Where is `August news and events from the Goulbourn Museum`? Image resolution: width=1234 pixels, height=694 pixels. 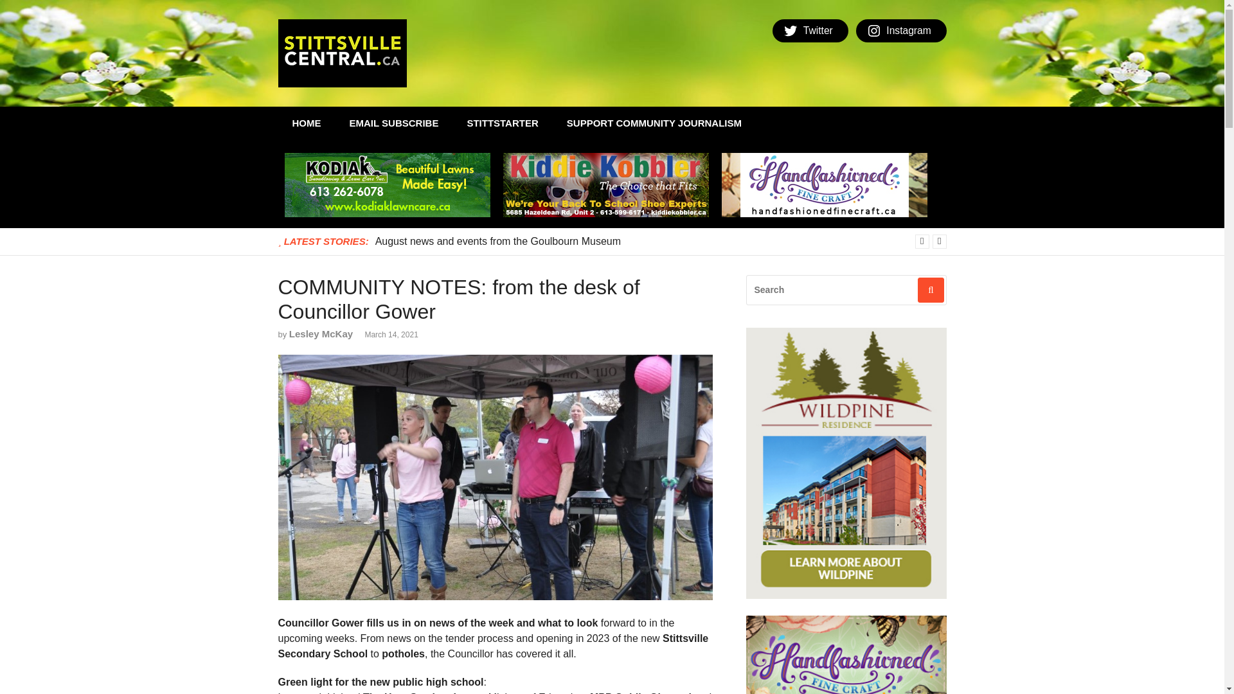 August news and events from the Goulbourn Museum is located at coordinates (497, 240).